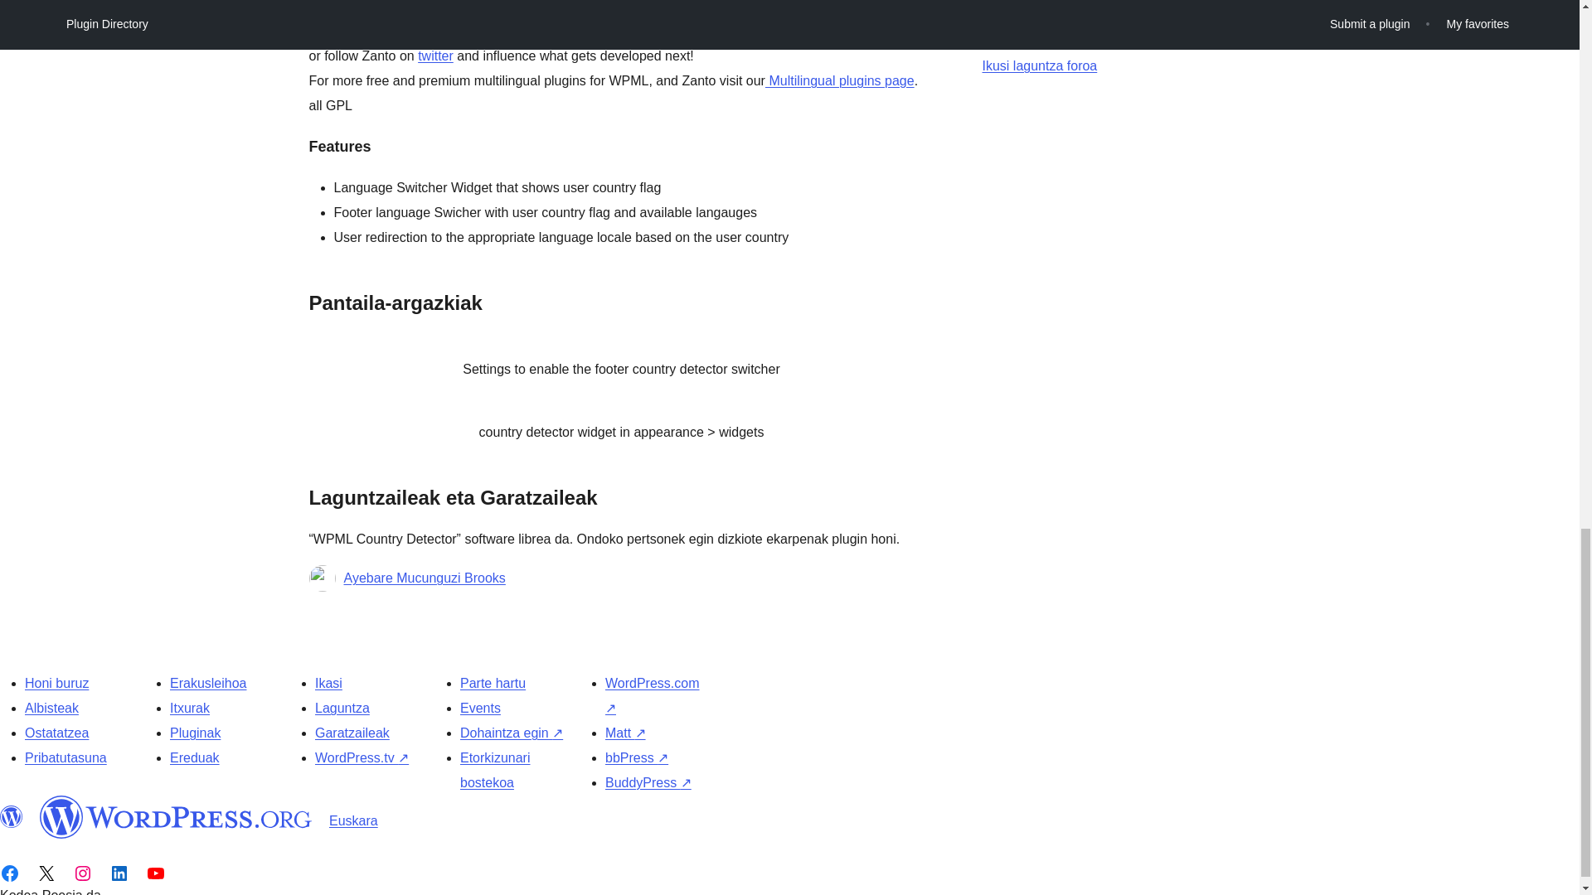  What do you see at coordinates (56, 733) in the screenshot?
I see `Ostatatzea` at bounding box center [56, 733].